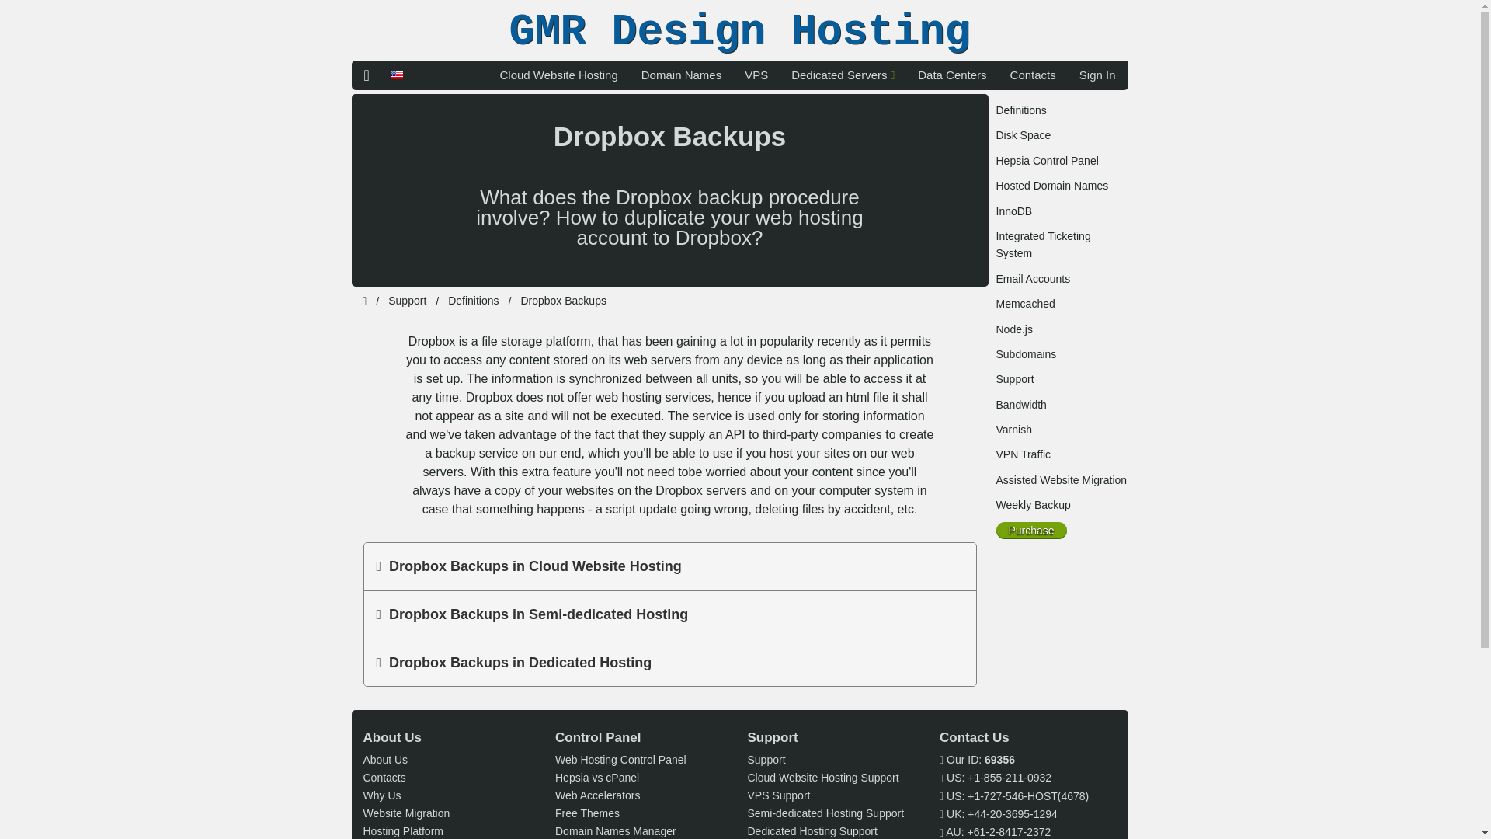  I want to click on Support, so click(1014, 378).